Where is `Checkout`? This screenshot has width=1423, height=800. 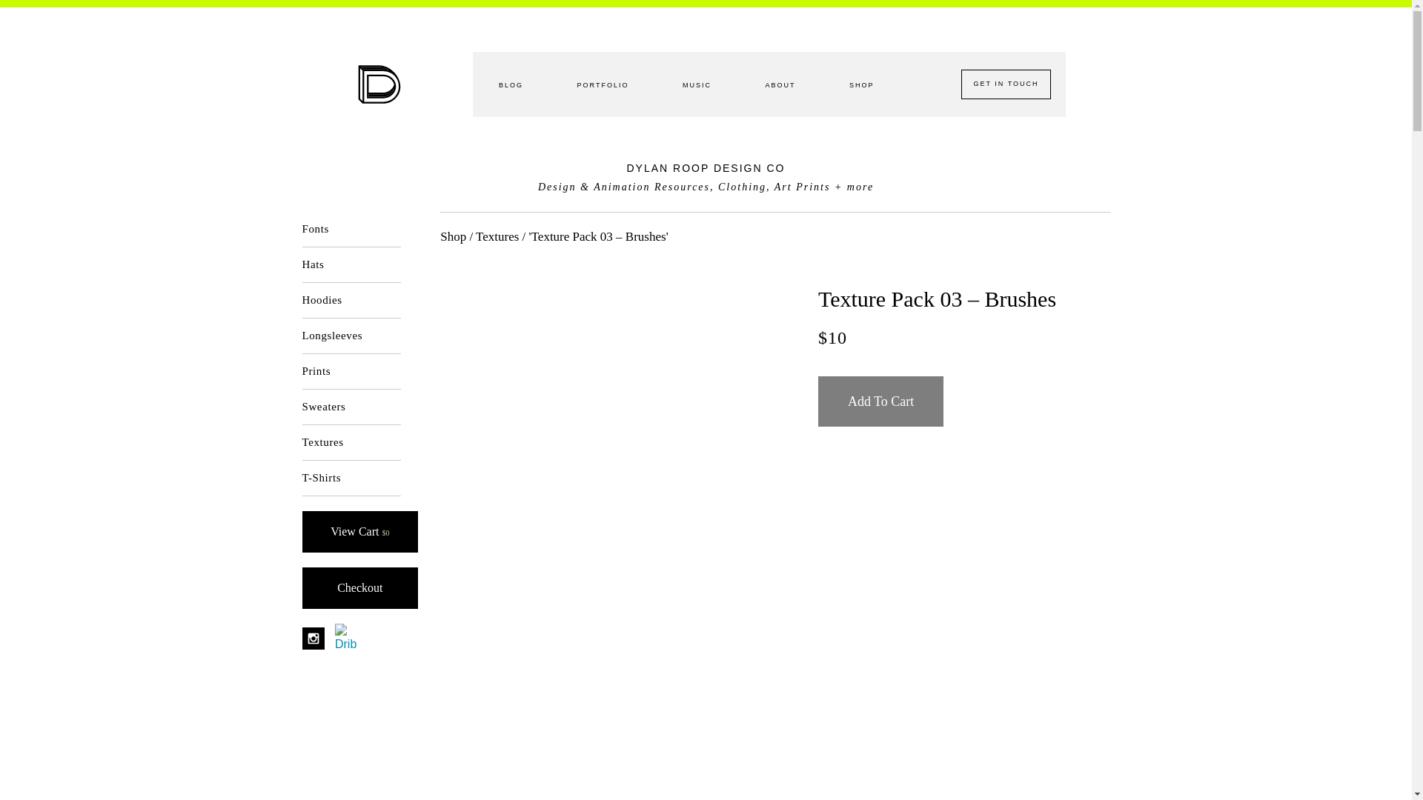 Checkout is located at coordinates (360, 587).